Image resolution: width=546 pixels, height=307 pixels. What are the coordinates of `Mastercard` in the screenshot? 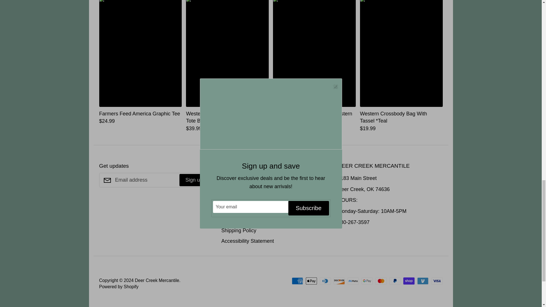 It's located at (381, 281).